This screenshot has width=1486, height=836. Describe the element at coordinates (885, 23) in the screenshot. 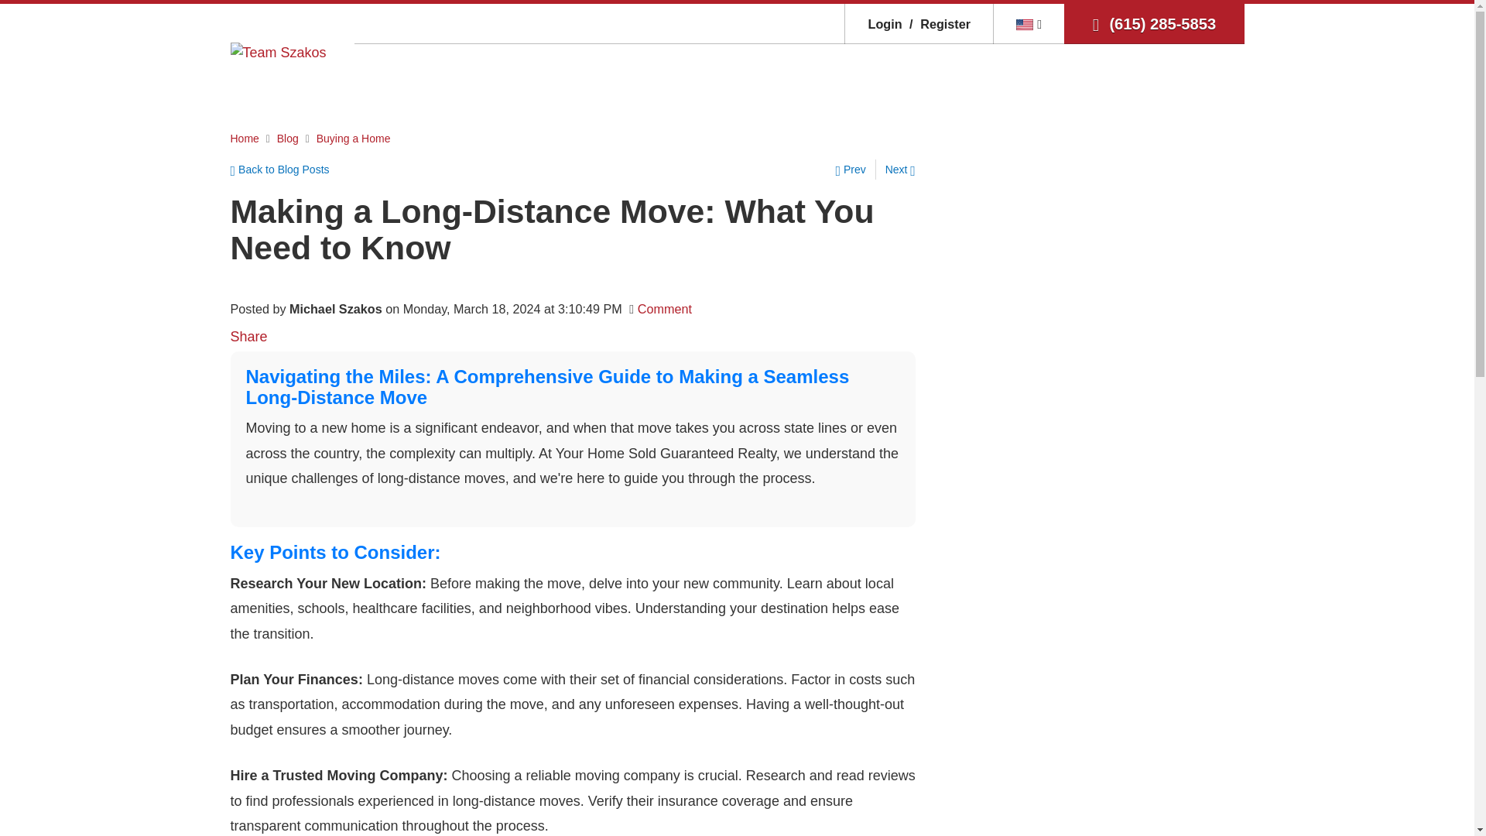

I see `Login` at that location.